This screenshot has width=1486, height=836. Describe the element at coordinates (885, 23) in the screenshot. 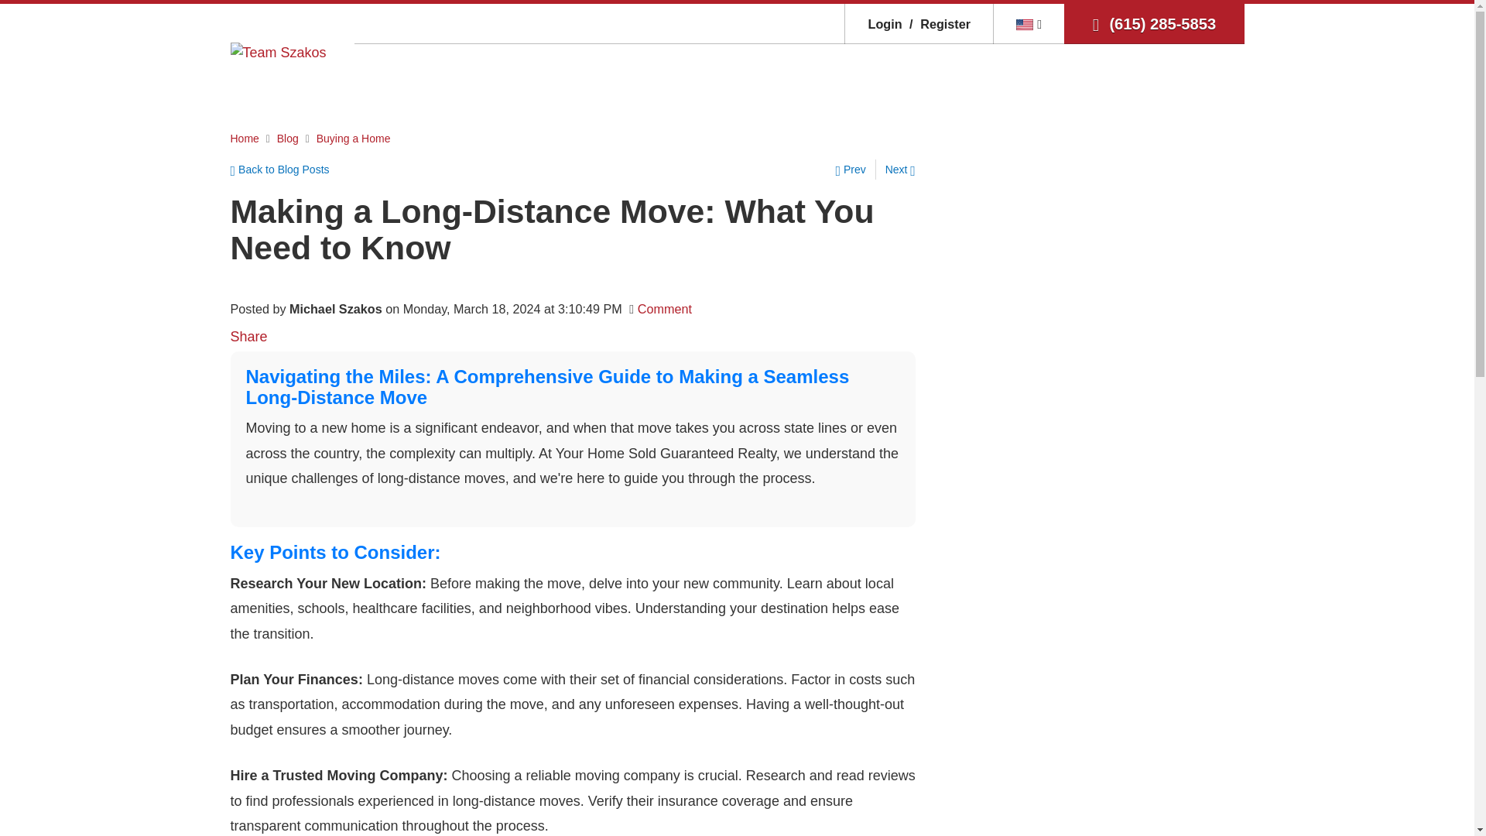

I see `Login` at that location.